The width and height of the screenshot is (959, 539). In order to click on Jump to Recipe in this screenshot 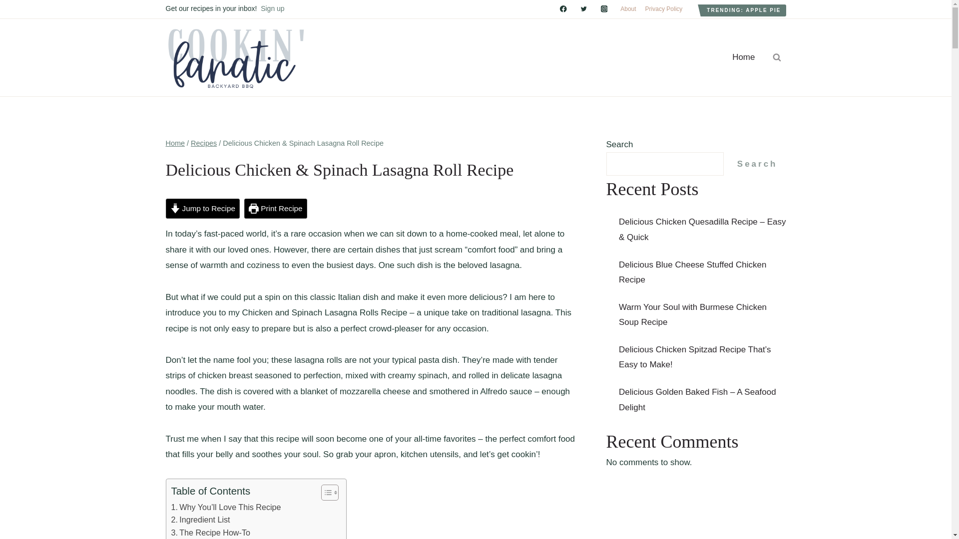, I will do `click(203, 209)`.